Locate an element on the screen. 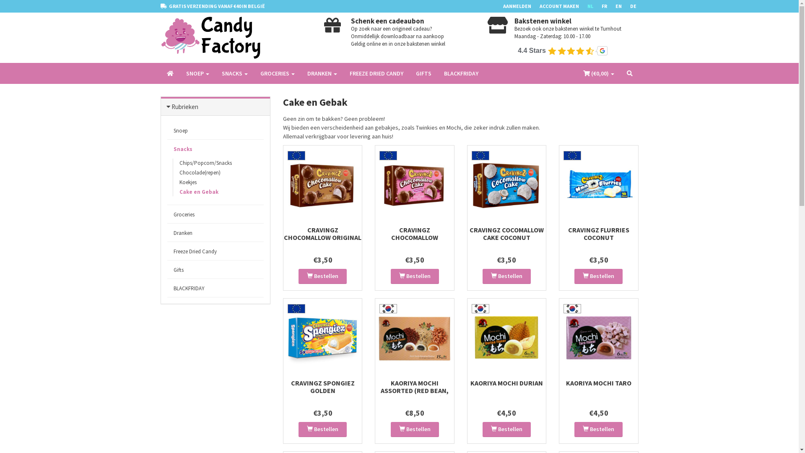 The image size is (805, 453). SNOEP is located at coordinates (197, 73).